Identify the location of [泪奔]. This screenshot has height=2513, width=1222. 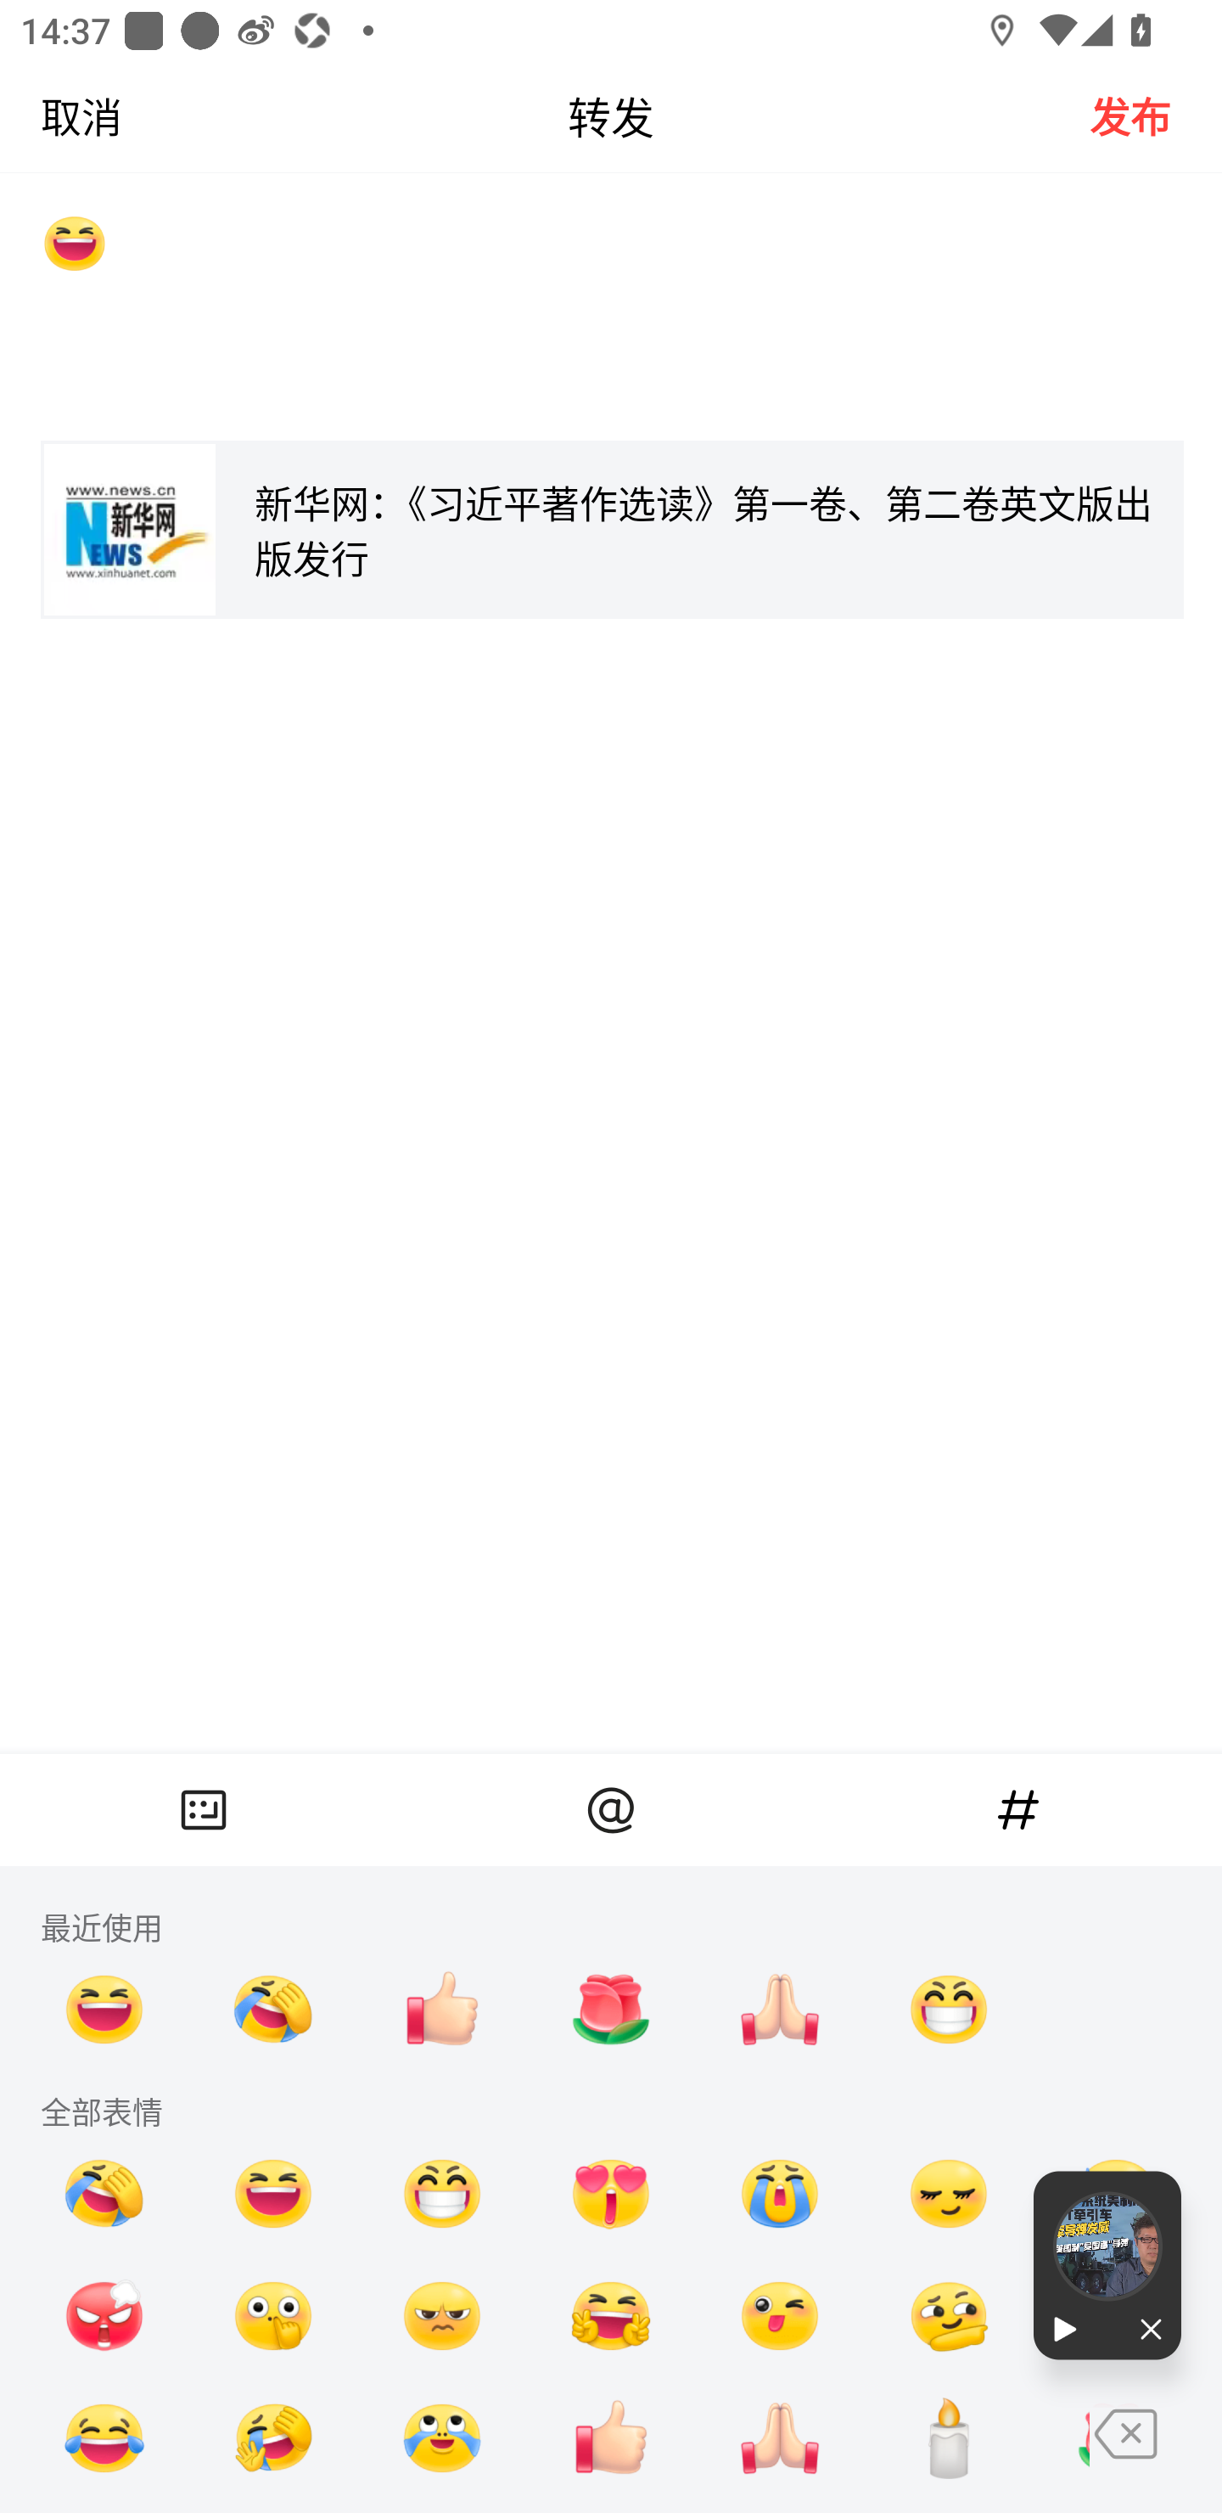
(441, 2438).